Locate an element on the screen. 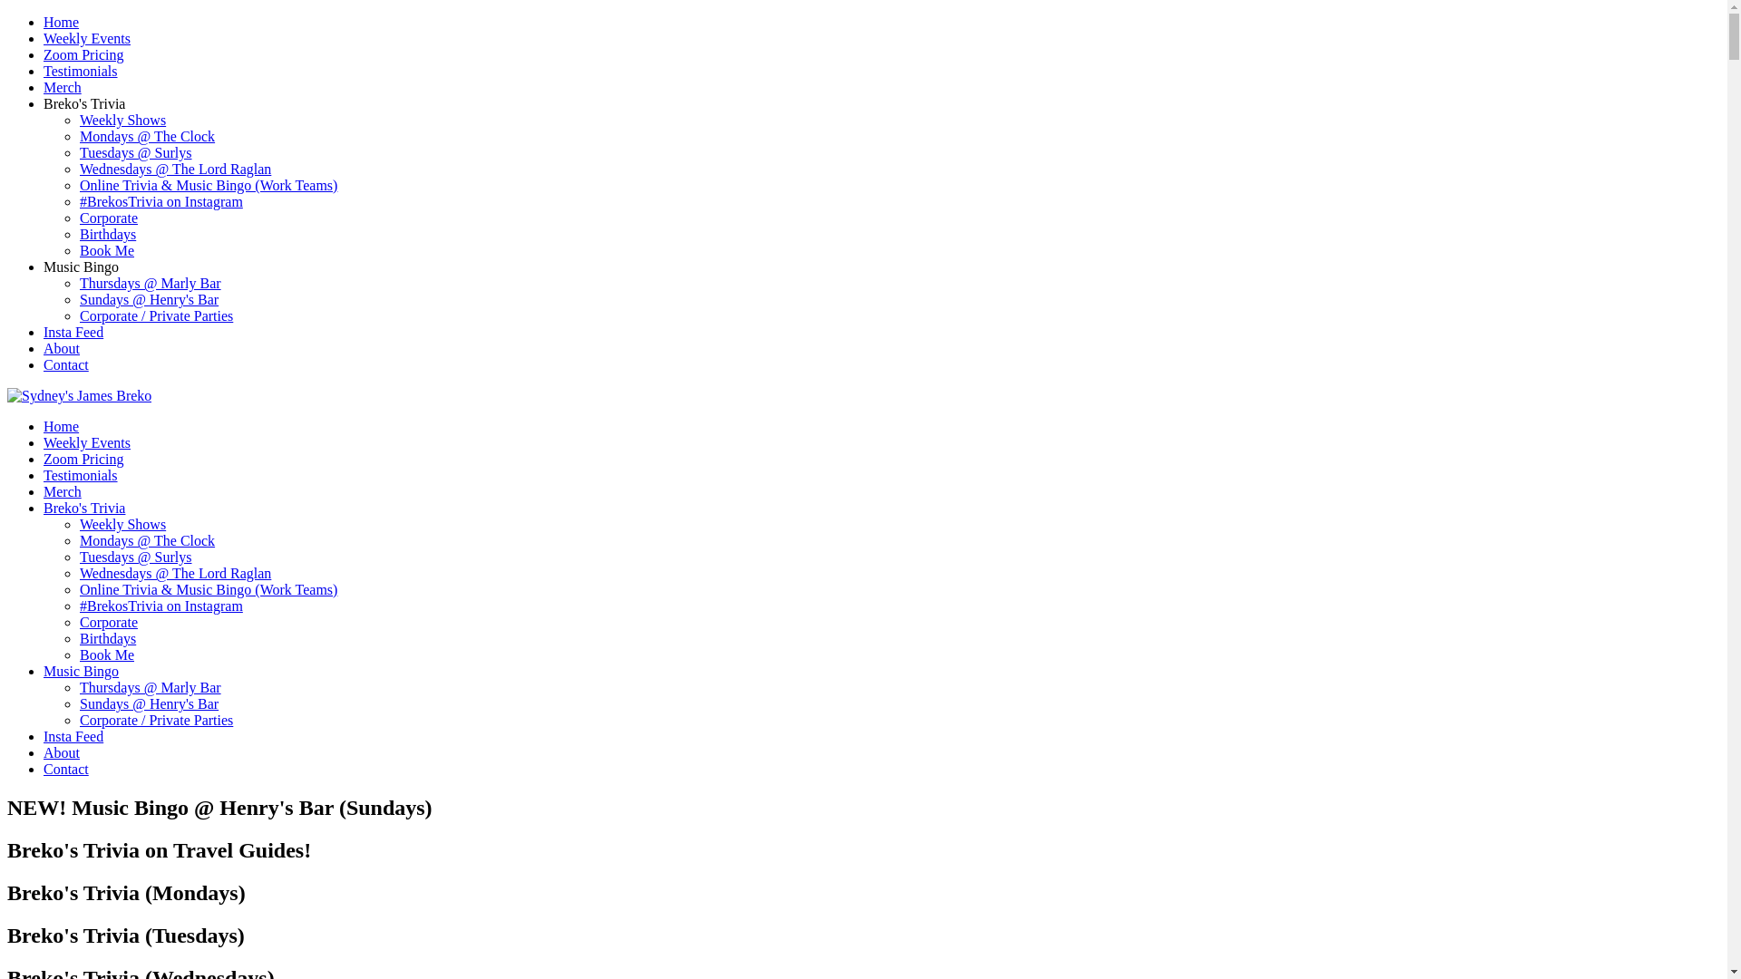 The image size is (1741, 979). Weekly Events is located at coordinates (87, 38).